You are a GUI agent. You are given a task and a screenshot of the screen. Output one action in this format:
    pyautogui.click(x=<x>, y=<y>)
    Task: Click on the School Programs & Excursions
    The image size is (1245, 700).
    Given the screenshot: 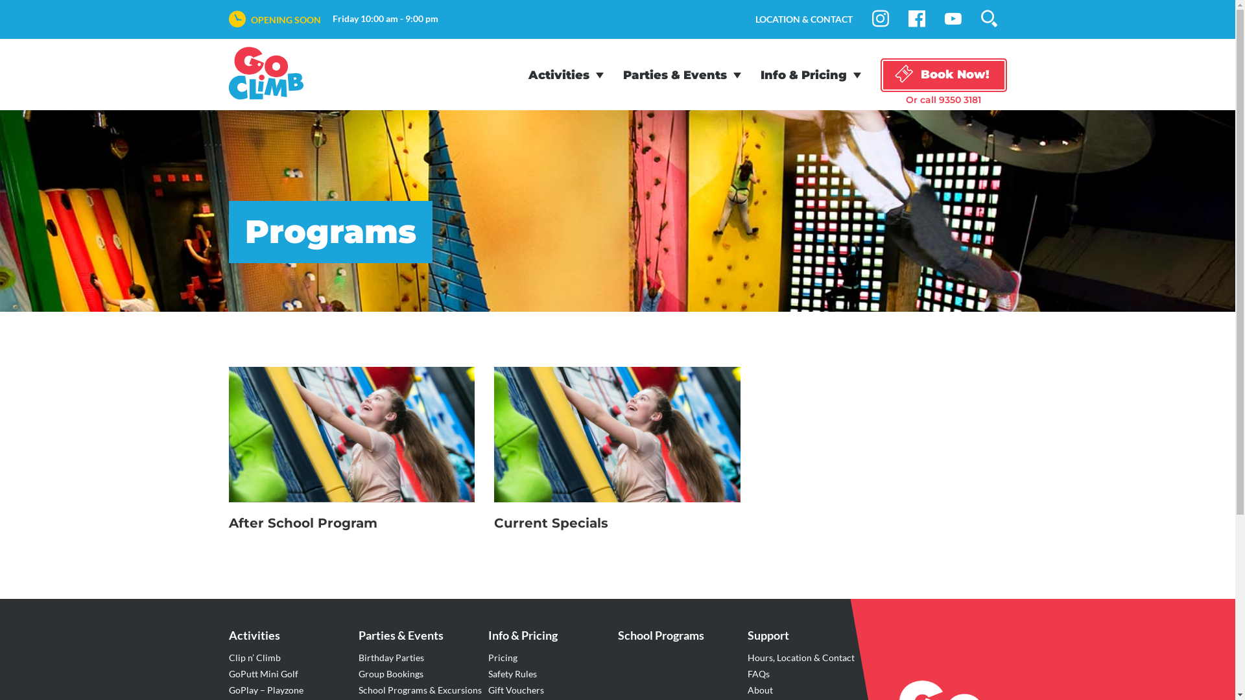 What is the action you would take?
    pyautogui.click(x=420, y=690)
    